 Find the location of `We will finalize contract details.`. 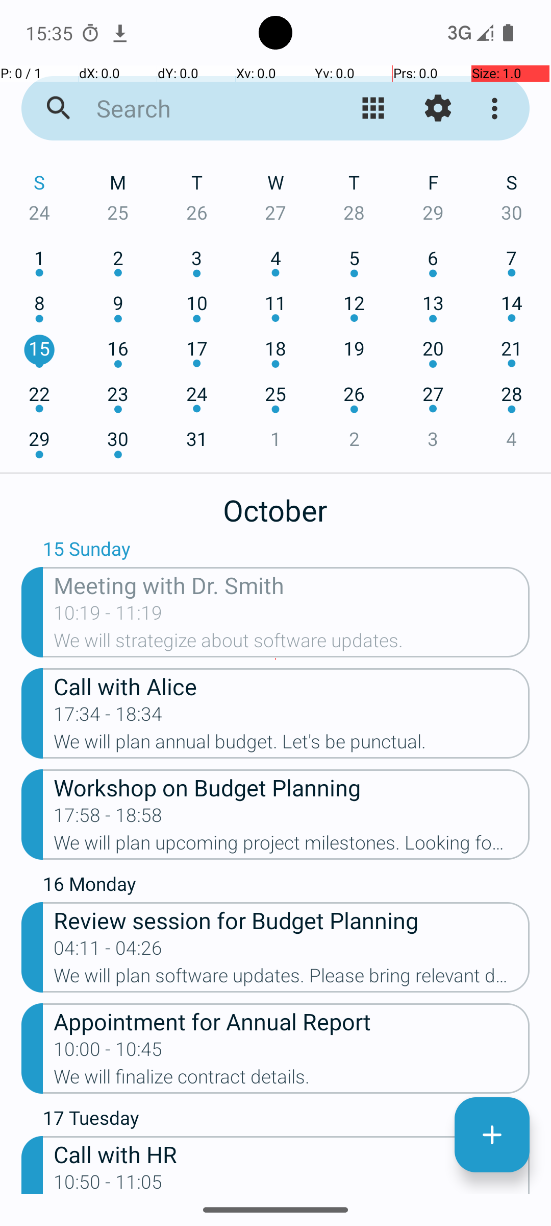

We will finalize contract details. is located at coordinates (292, 1080).